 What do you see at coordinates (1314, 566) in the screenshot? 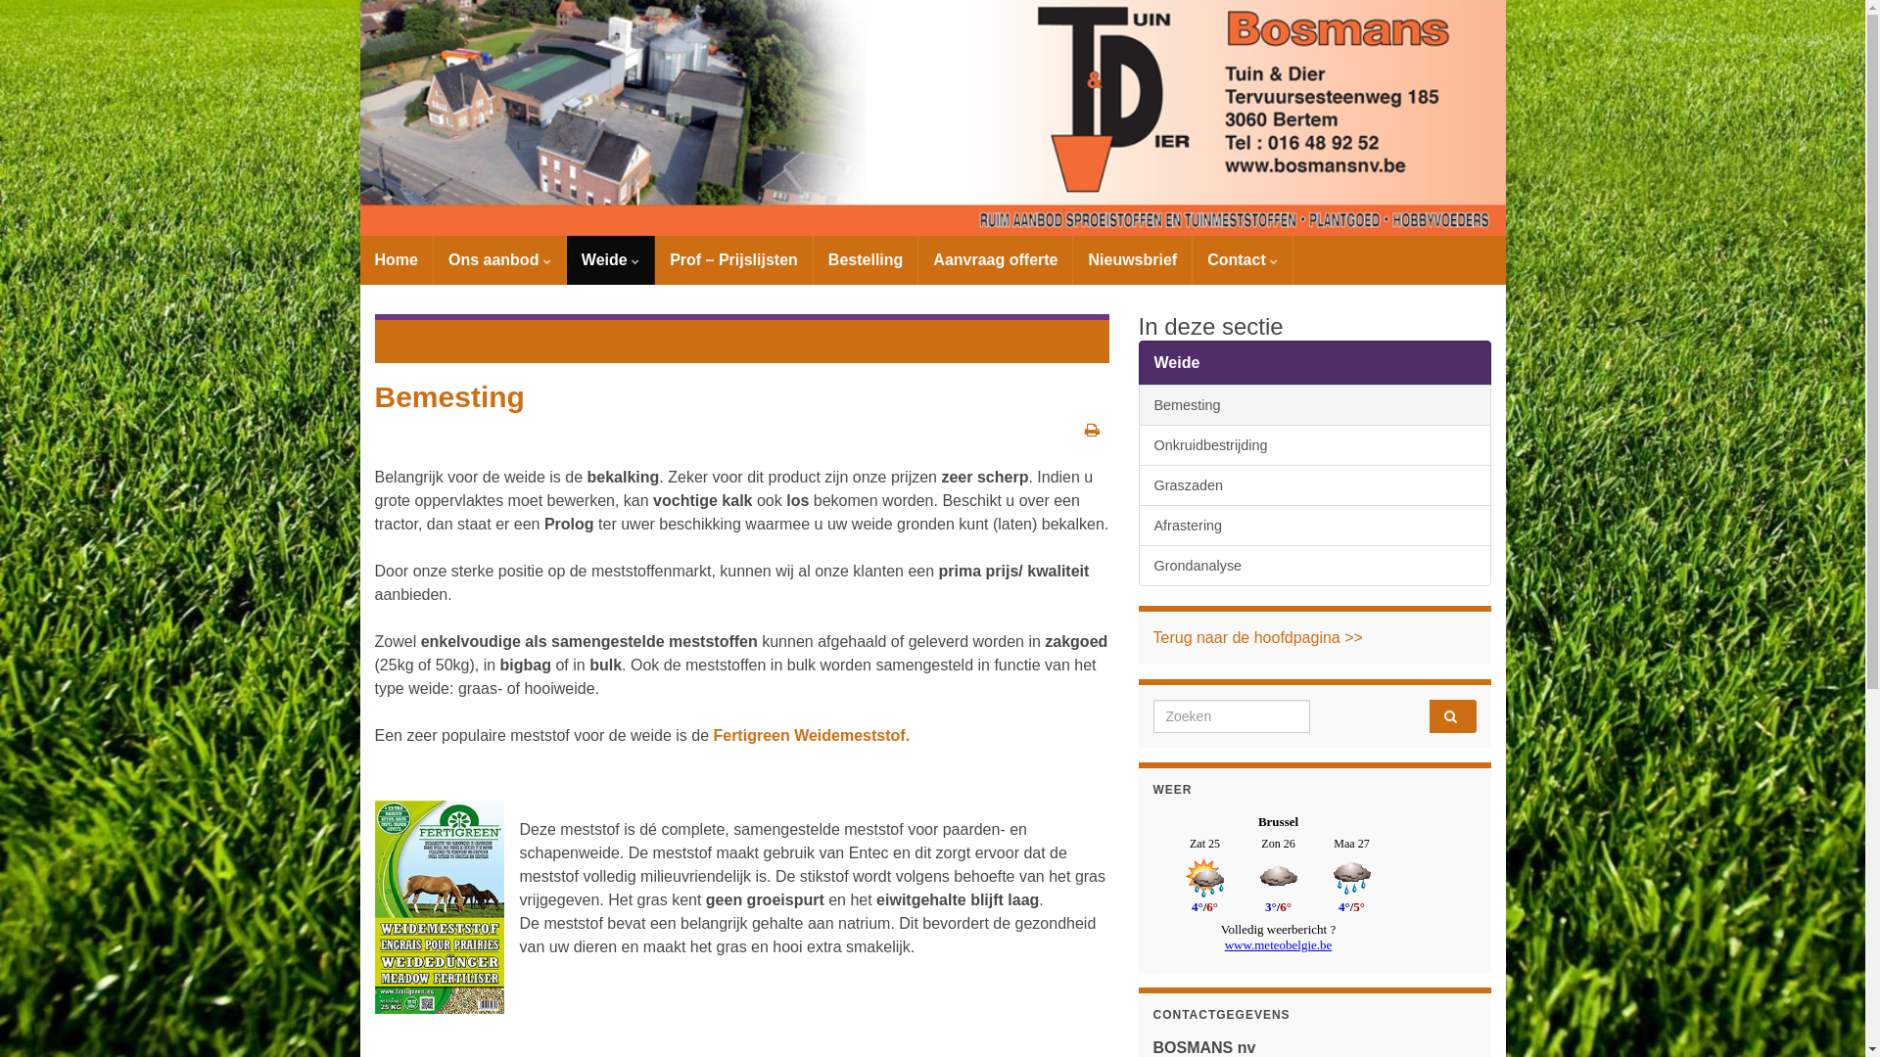
I see `Grondanalyse` at bounding box center [1314, 566].